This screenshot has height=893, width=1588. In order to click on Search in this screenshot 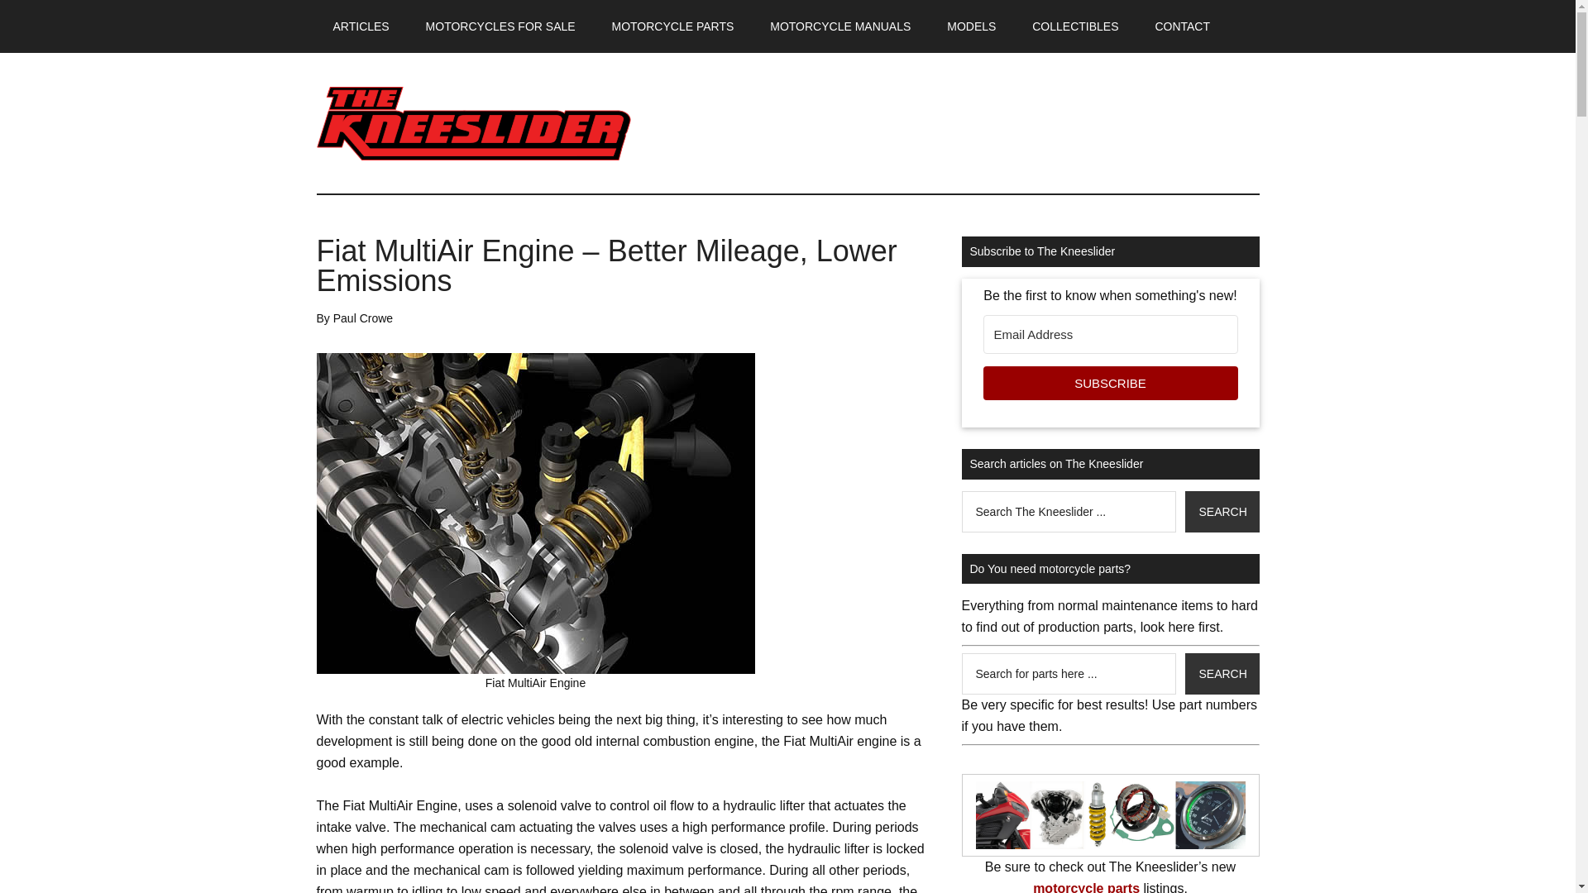, I will do `click(1222, 673)`.